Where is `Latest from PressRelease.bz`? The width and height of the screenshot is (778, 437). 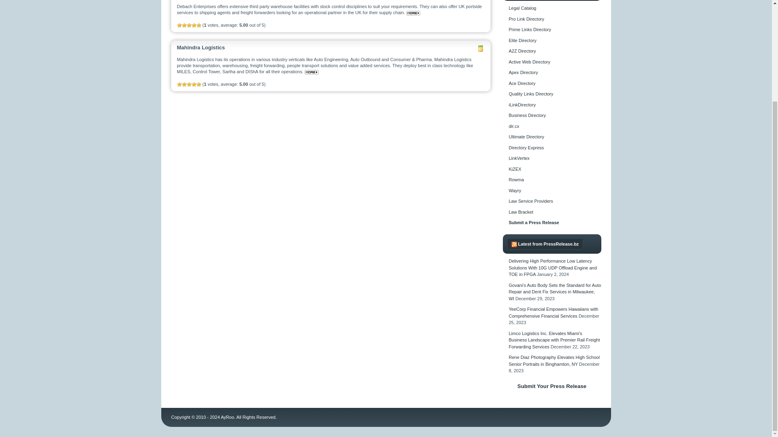
Latest from PressRelease.bz is located at coordinates (548, 244).